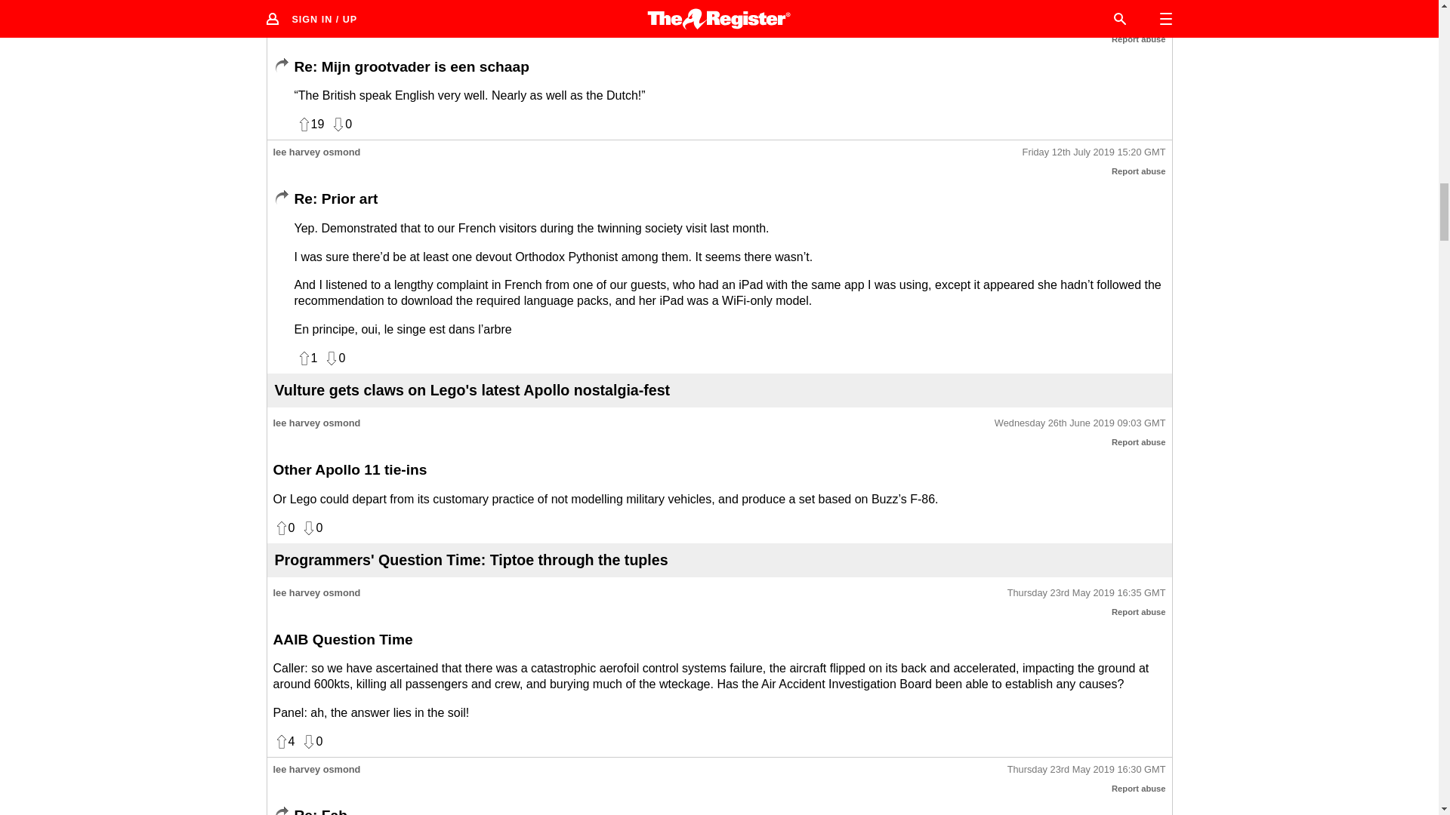  Describe the element at coordinates (1139, 788) in the screenshot. I see `Report abuse` at that location.